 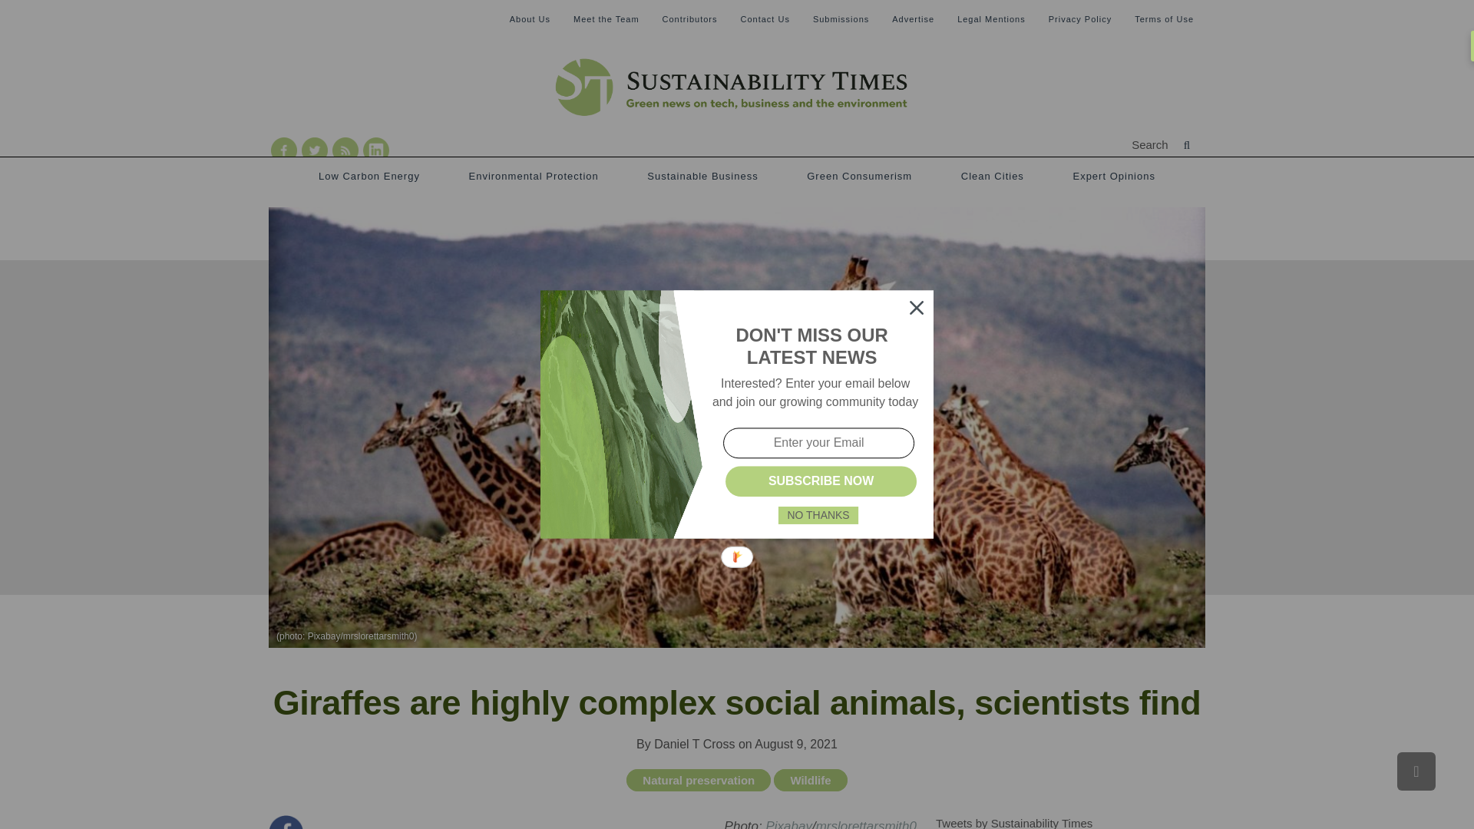 I want to click on RSS, so click(x=345, y=150).